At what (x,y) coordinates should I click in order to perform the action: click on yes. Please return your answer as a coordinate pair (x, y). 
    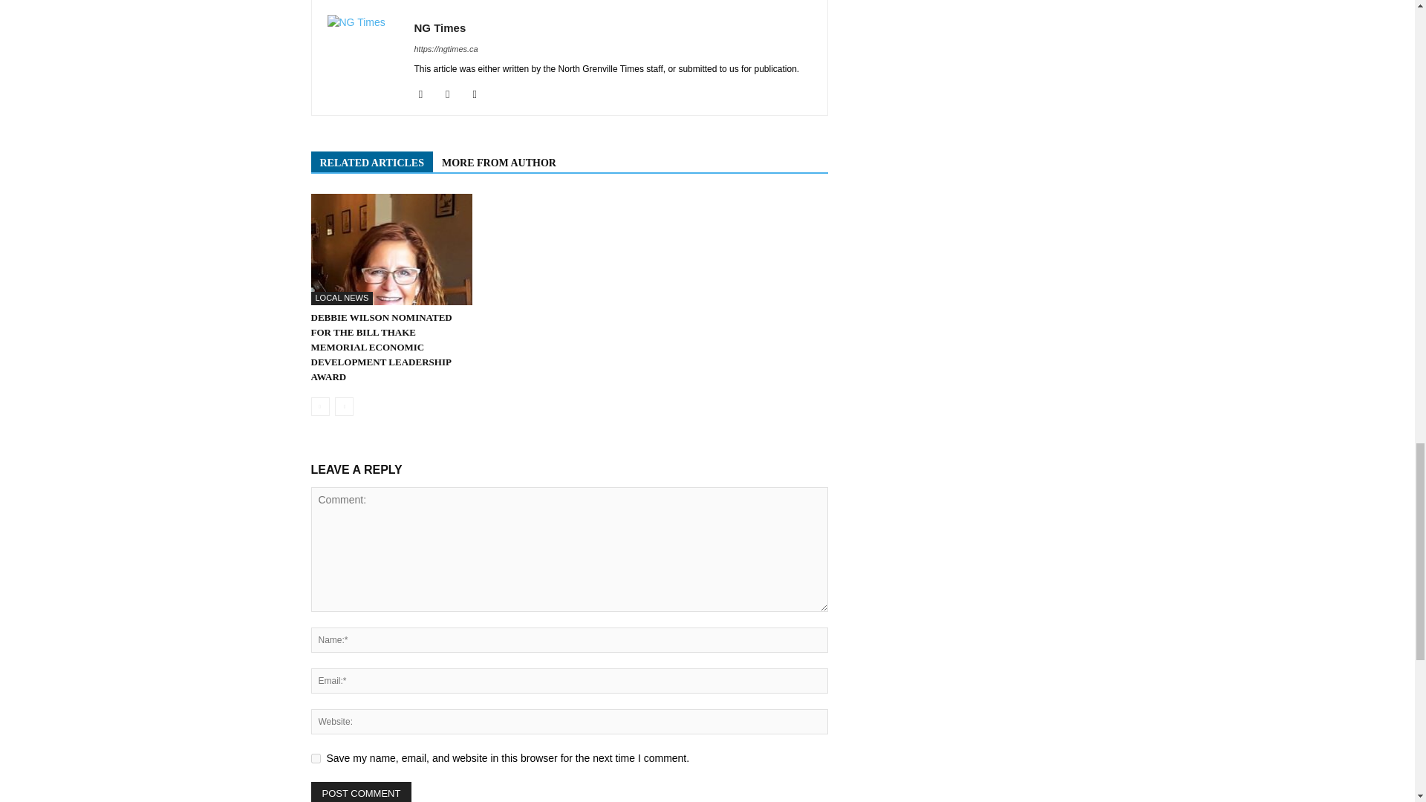
    Looking at the image, I should click on (315, 759).